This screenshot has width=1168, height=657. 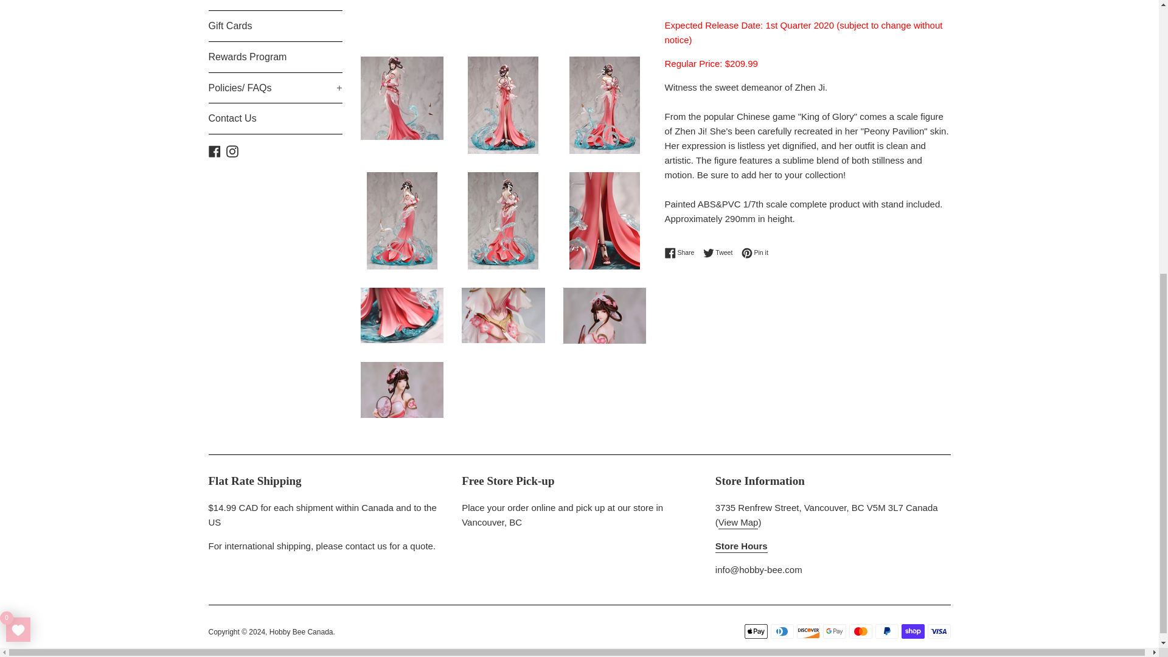 I want to click on Hobby Bee Canada on Facebook, so click(x=214, y=150).